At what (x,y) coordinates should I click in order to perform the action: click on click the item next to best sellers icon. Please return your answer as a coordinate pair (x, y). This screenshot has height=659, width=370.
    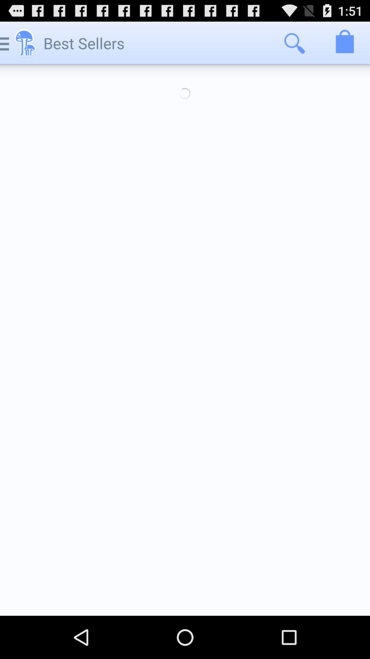
    Looking at the image, I should click on (294, 43).